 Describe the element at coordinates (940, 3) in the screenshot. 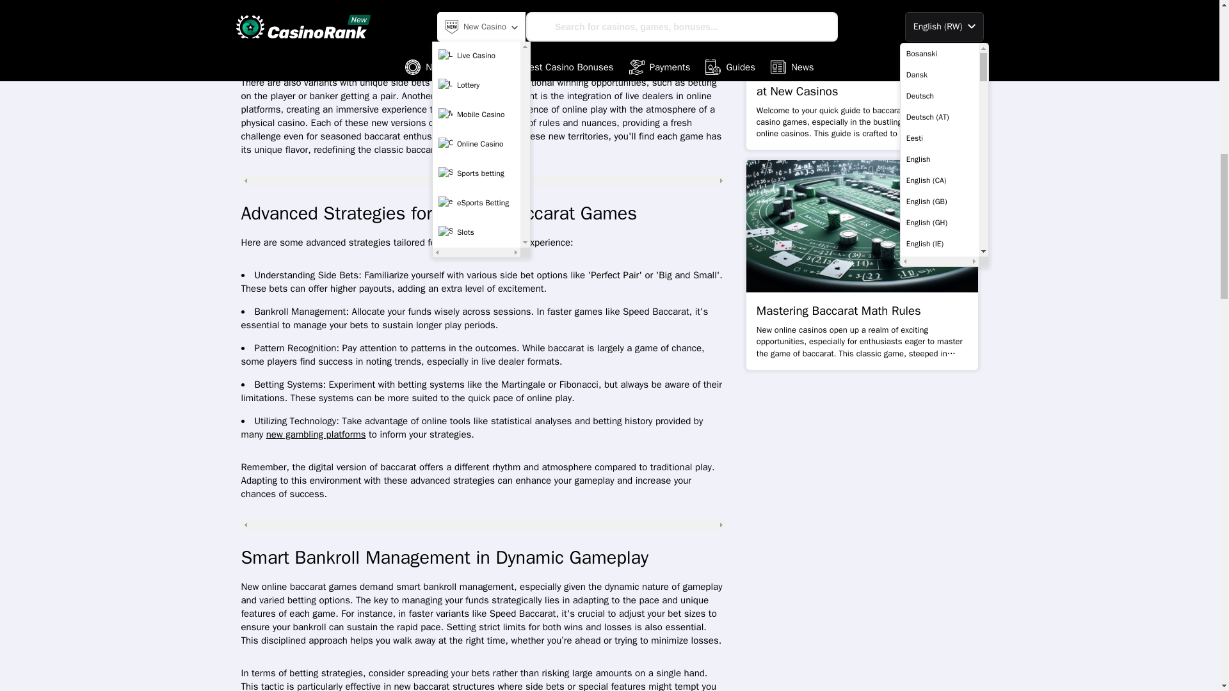

I see `Hrvatski` at that location.